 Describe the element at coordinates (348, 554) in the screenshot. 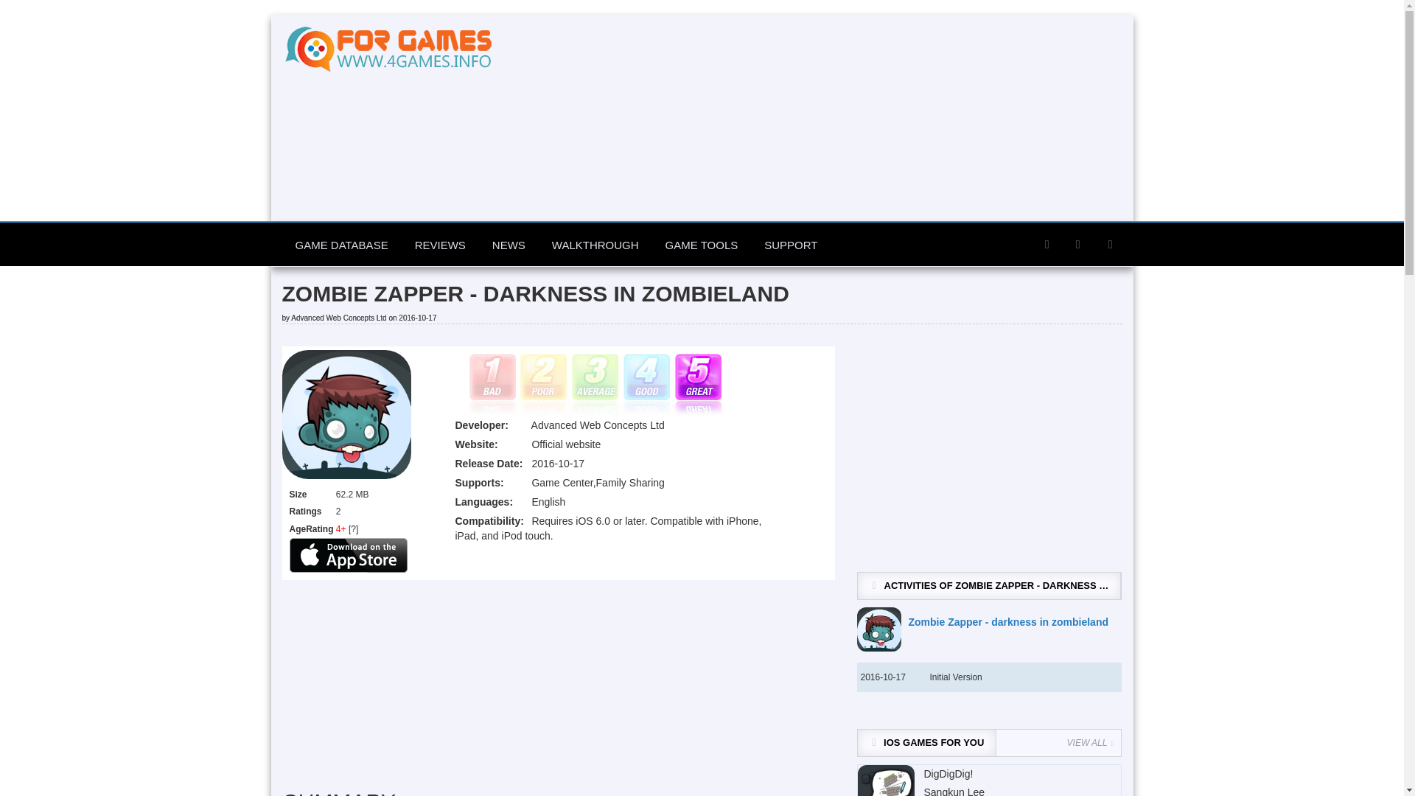

I see `Available on the AppStore` at that location.